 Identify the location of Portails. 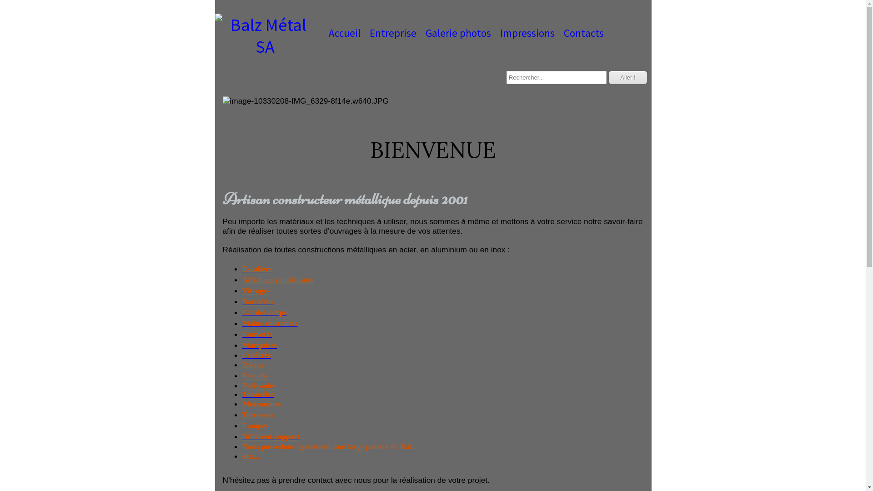
(256, 376).